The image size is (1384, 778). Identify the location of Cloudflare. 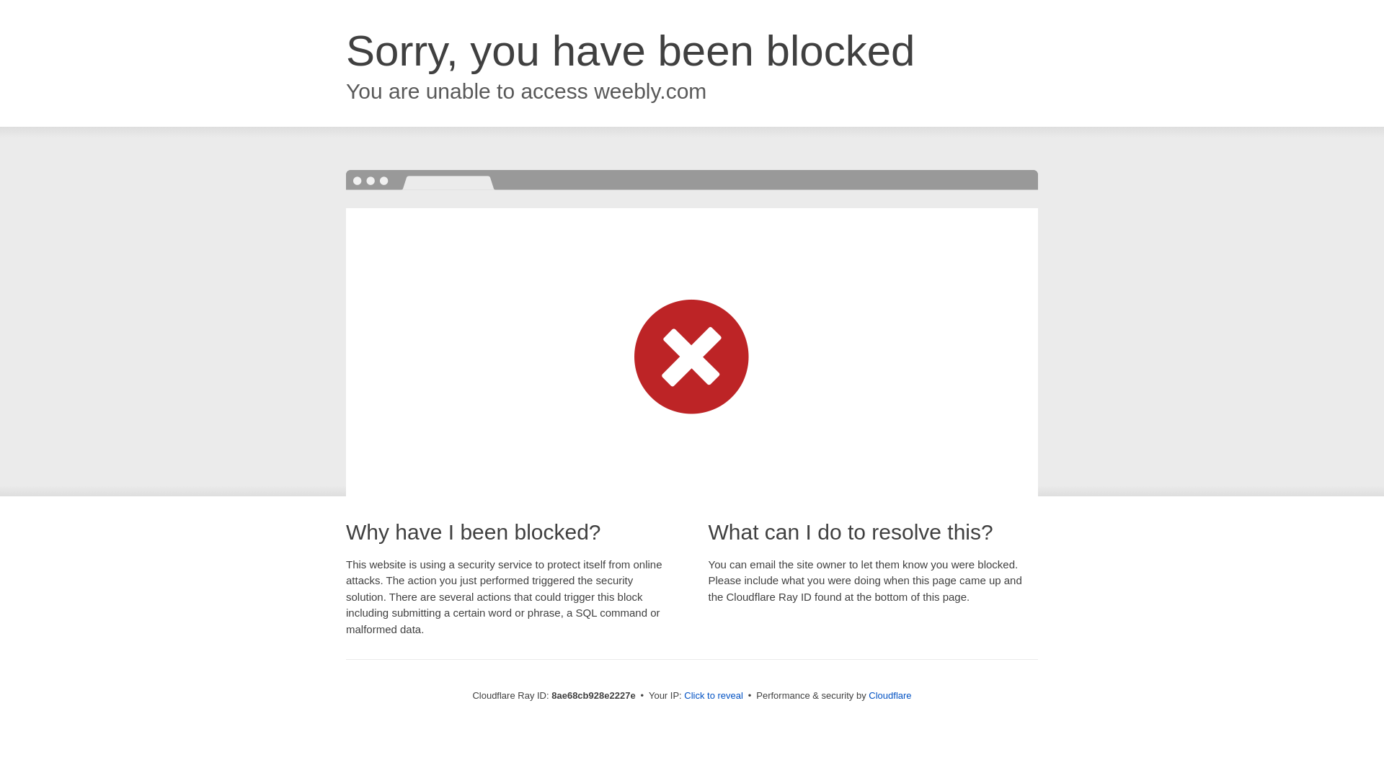
(890, 695).